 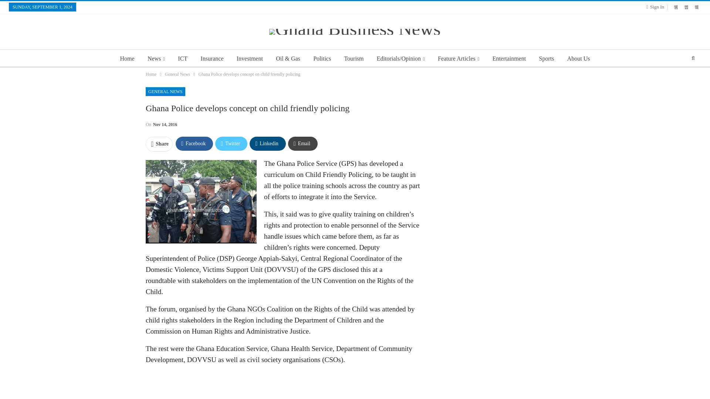 What do you see at coordinates (156, 58) in the screenshot?
I see `News` at bounding box center [156, 58].